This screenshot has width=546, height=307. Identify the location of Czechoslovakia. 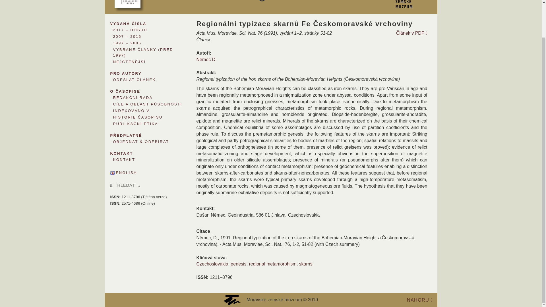
(212, 264).